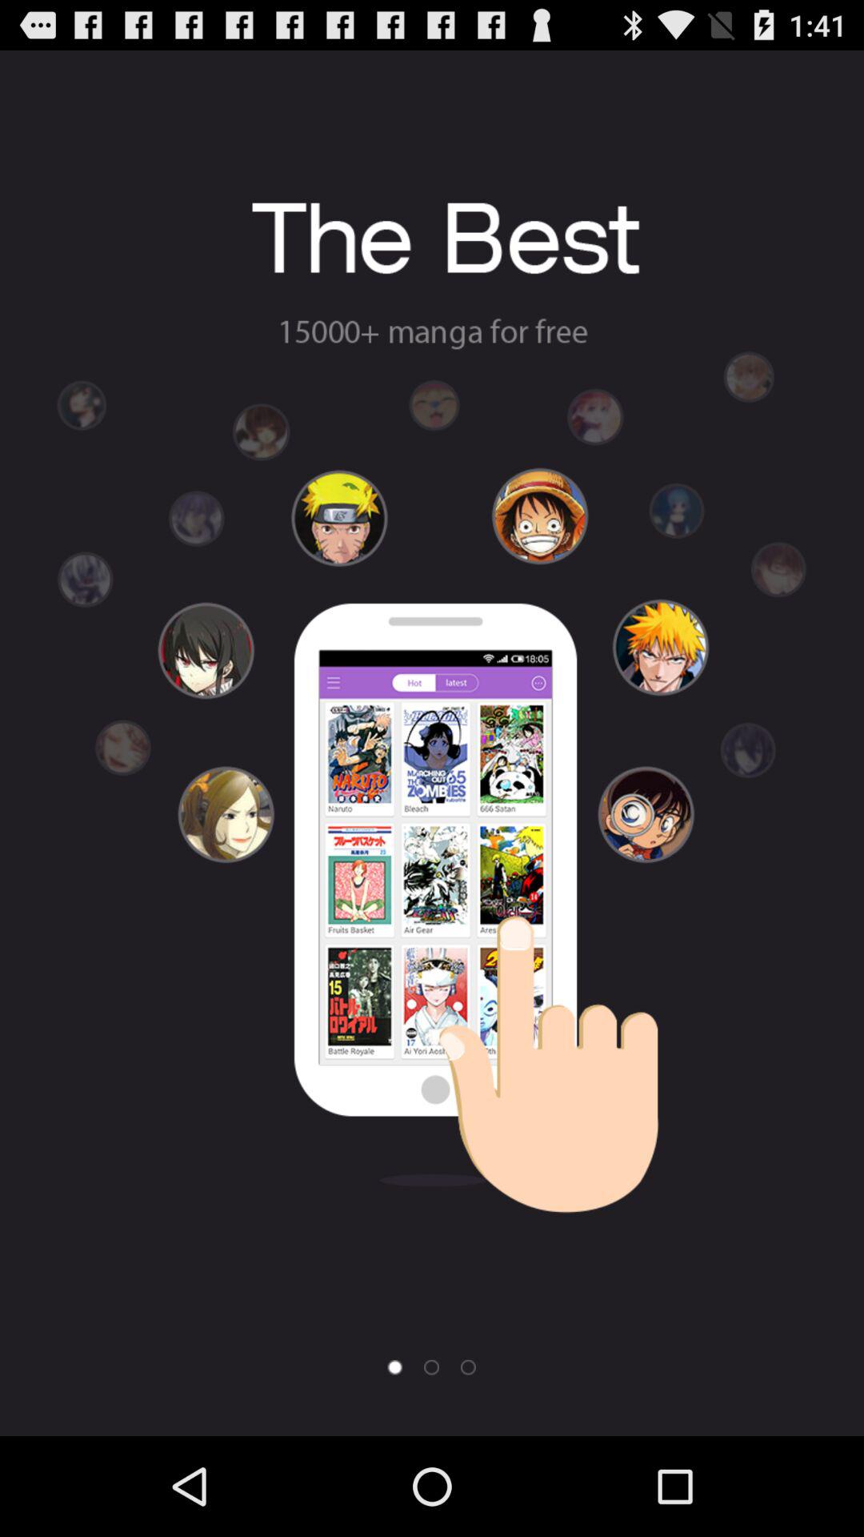 This screenshot has height=1537, width=864. Describe the element at coordinates (468, 1367) in the screenshot. I see `move to next screen` at that location.